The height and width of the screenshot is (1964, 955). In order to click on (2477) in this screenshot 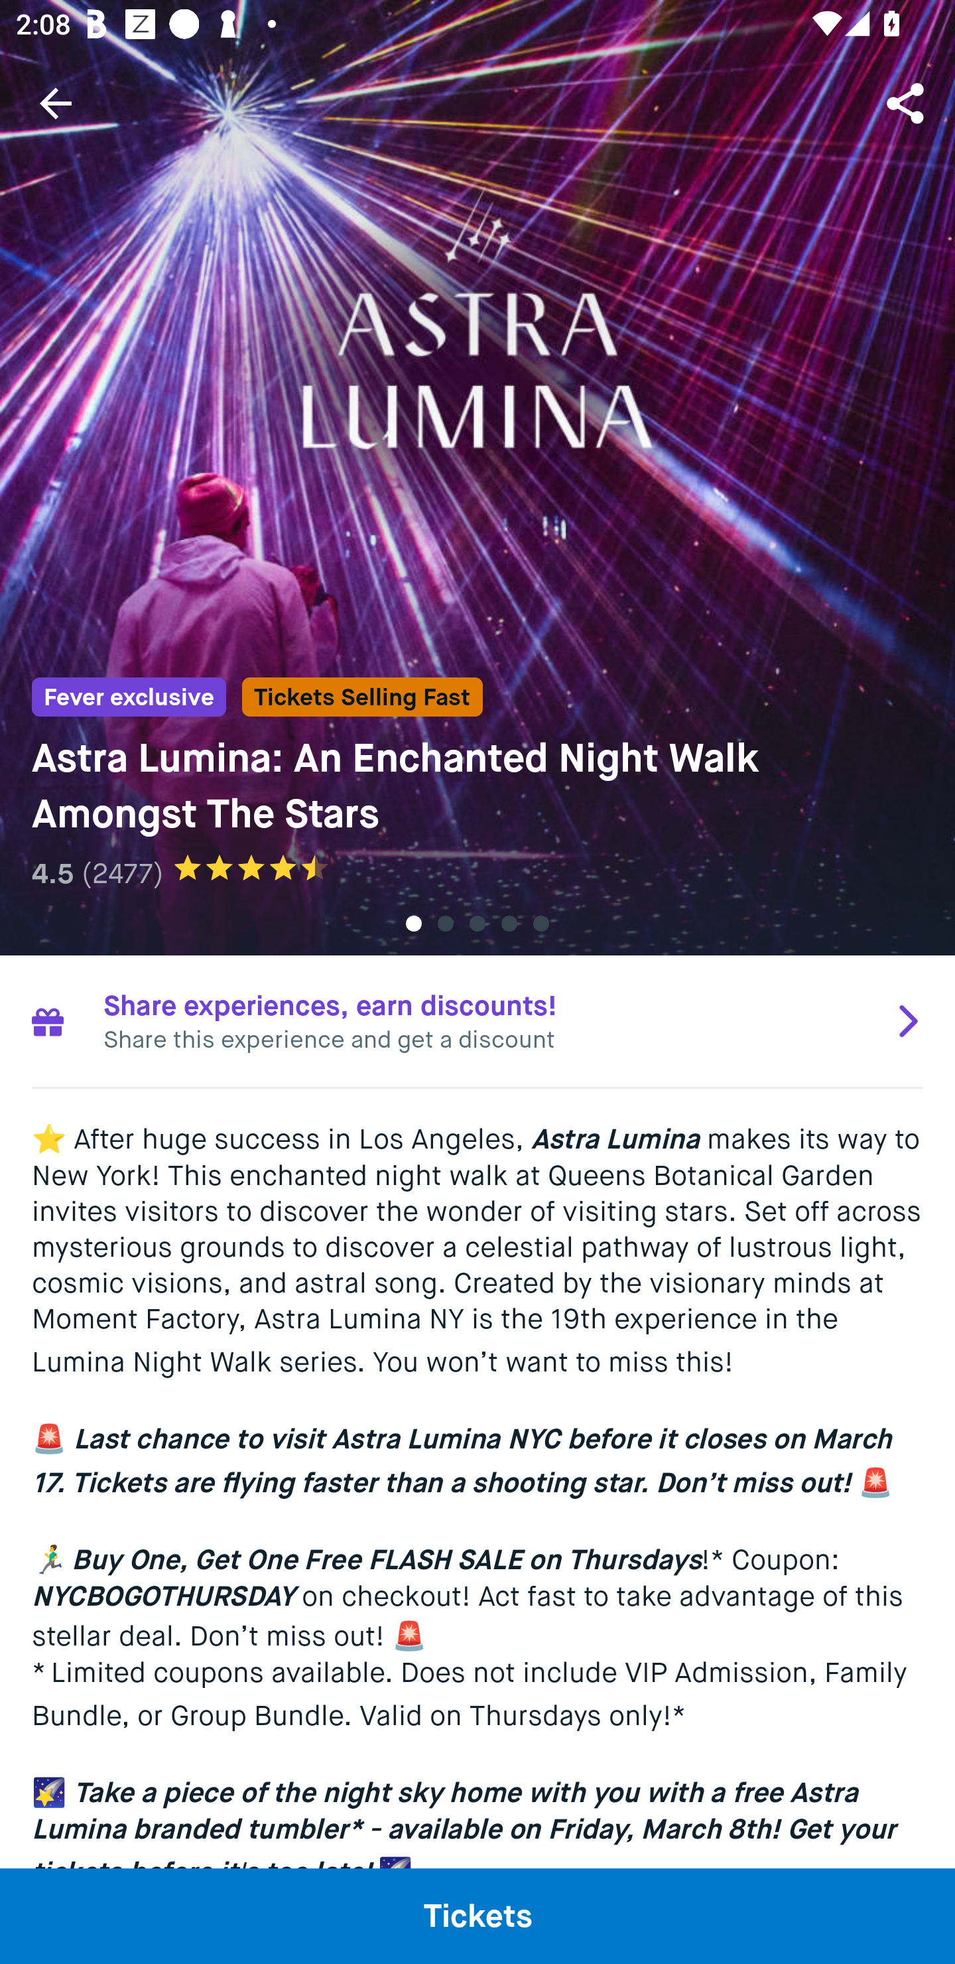, I will do `click(122, 873)`.